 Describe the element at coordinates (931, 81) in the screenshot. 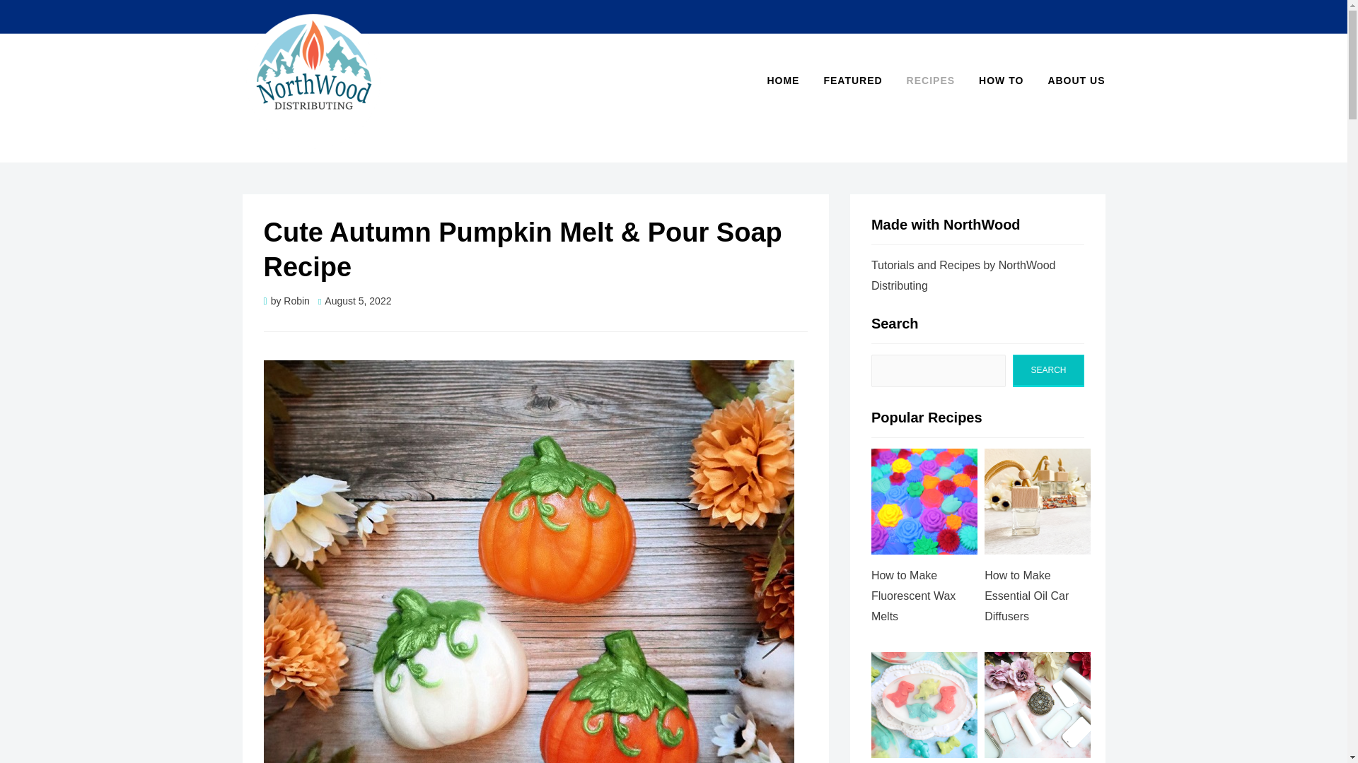

I see `RECIPES` at that location.